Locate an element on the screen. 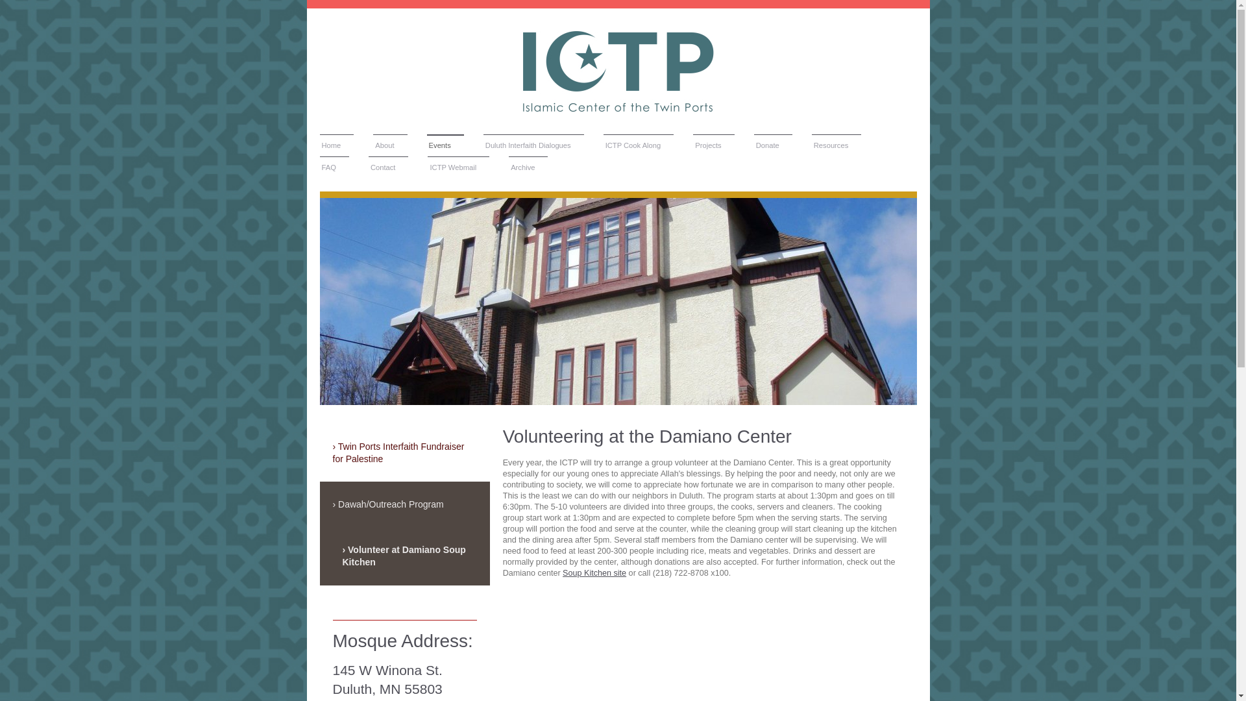 This screenshot has height=701, width=1246. Home is located at coordinates (336, 145).